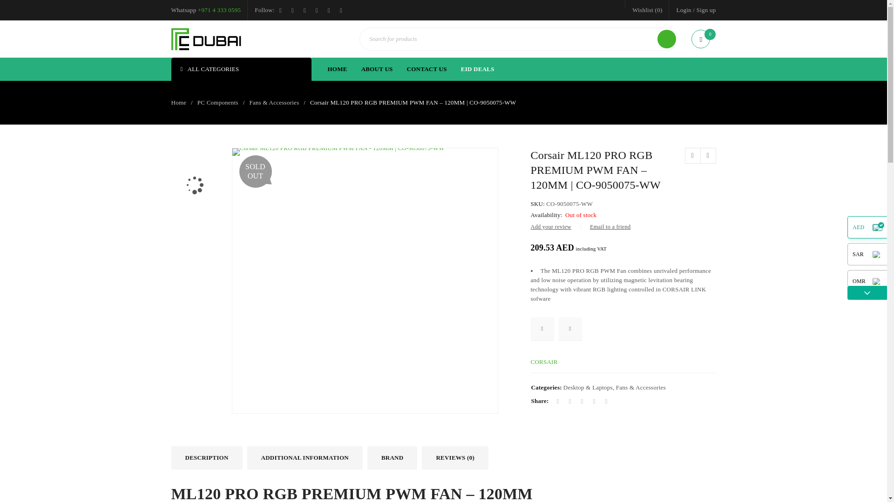 The height and width of the screenshot is (502, 894). What do you see at coordinates (194, 226) in the screenshot?
I see `images` at bounding box center [194, 226].